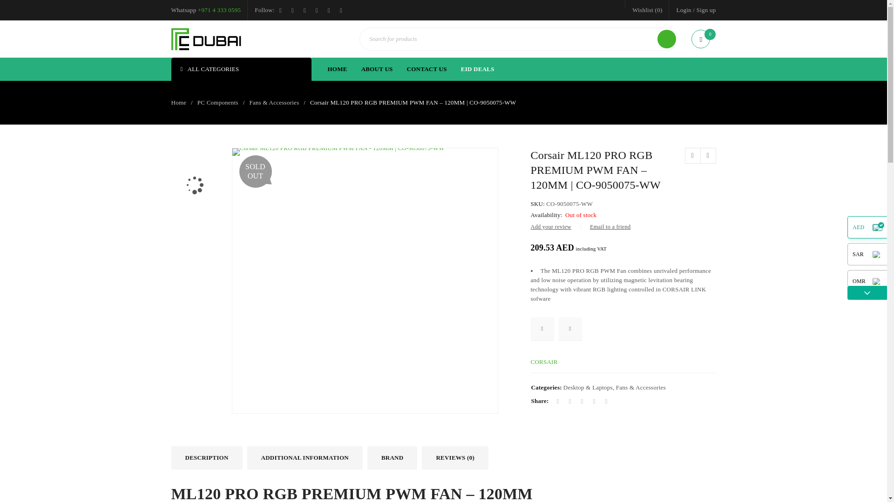 The height and width of the screenshot is (502, 894). What do you see at coordinates (194, 226) in the screenshot?
I see `images` at bounding box center [194, 226].